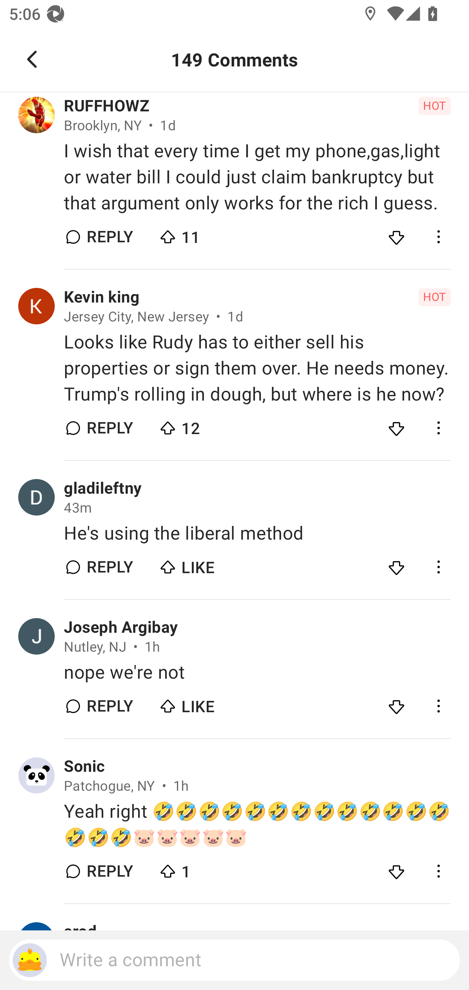  What do you see at coordinates (109, 871) in the screenshot?
I see `REPLY` at bounding box center [109, 871].